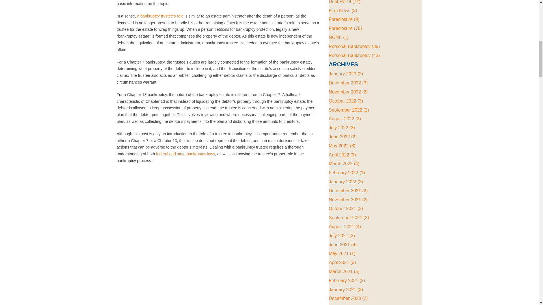  What do you see at coordinates (186, 154) in the screenshot?
I see `federal and state bankruptcy laws` at bounding box center [186, 154].